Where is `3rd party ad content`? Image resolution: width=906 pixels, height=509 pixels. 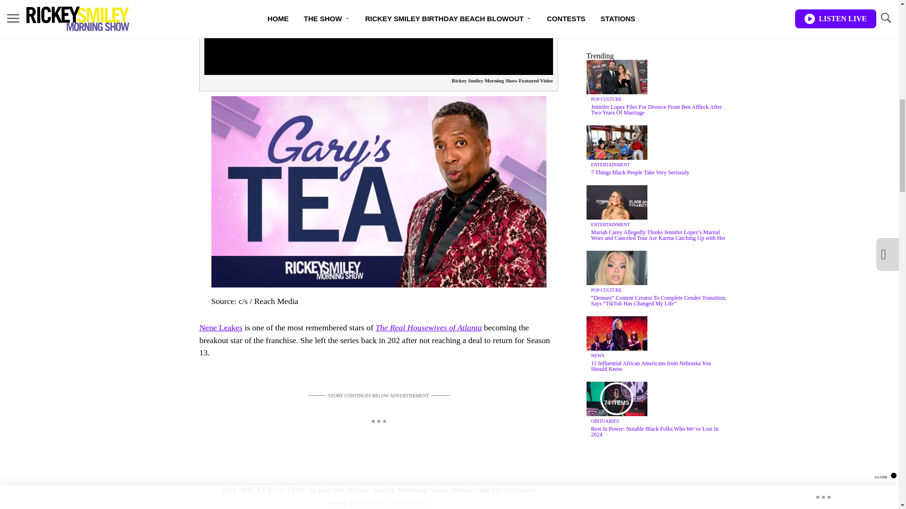 3rd party ad content is located at coordinates (378, 422).